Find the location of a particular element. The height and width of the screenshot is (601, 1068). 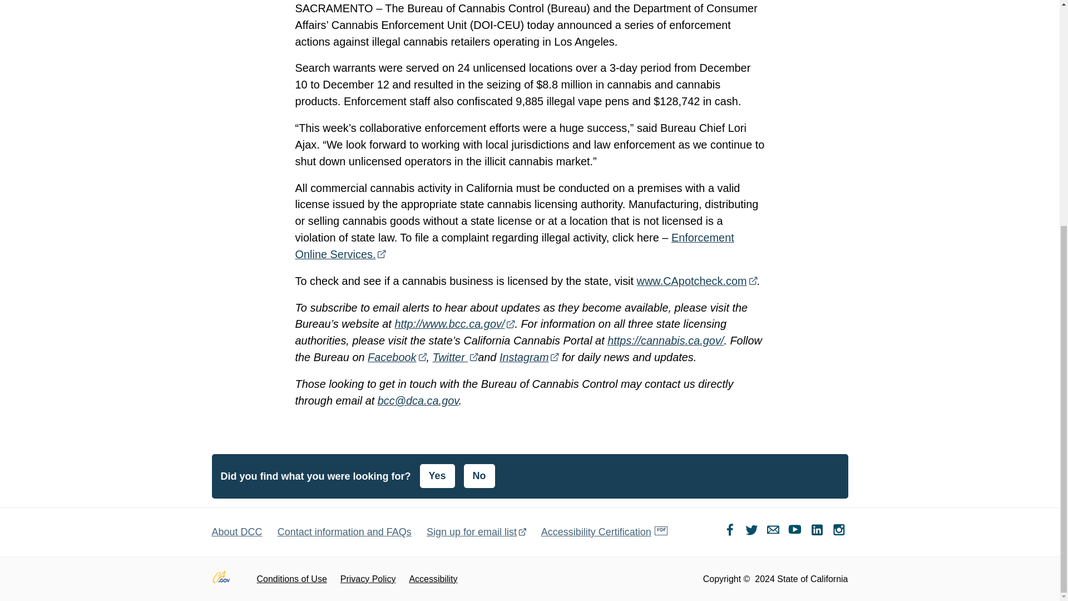

Share via LinkedIn is located at coordinates (818, 532).